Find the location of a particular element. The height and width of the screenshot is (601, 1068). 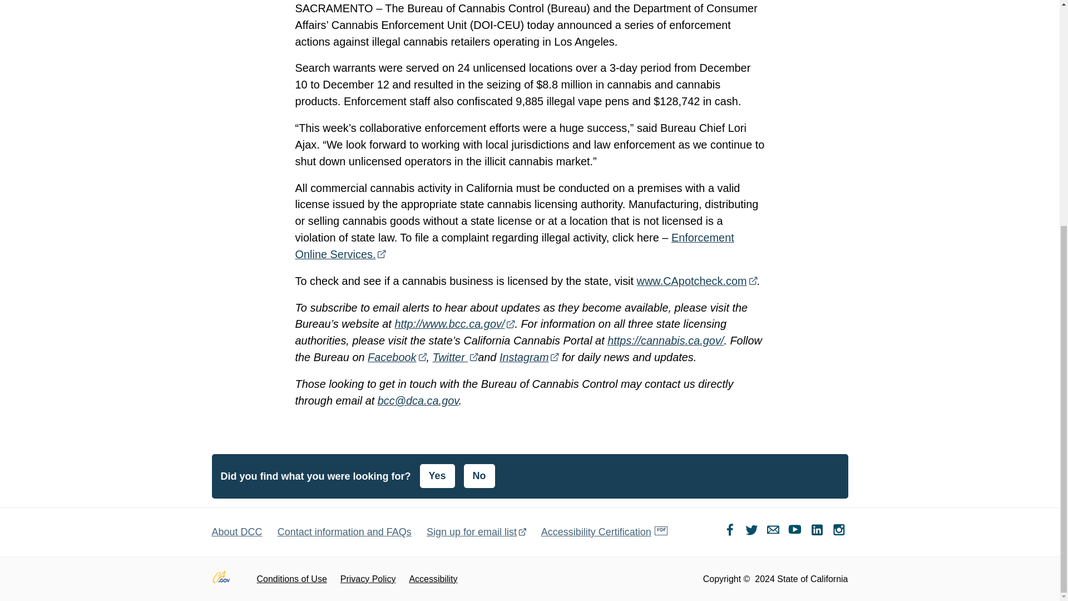

Share via LinkedIn is located at coordinates (818, 532).